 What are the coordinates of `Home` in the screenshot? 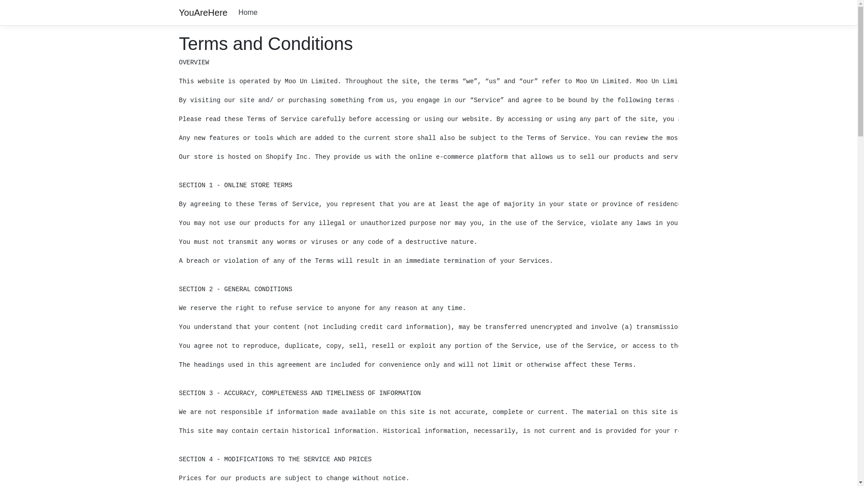 It's located at (248, 13).